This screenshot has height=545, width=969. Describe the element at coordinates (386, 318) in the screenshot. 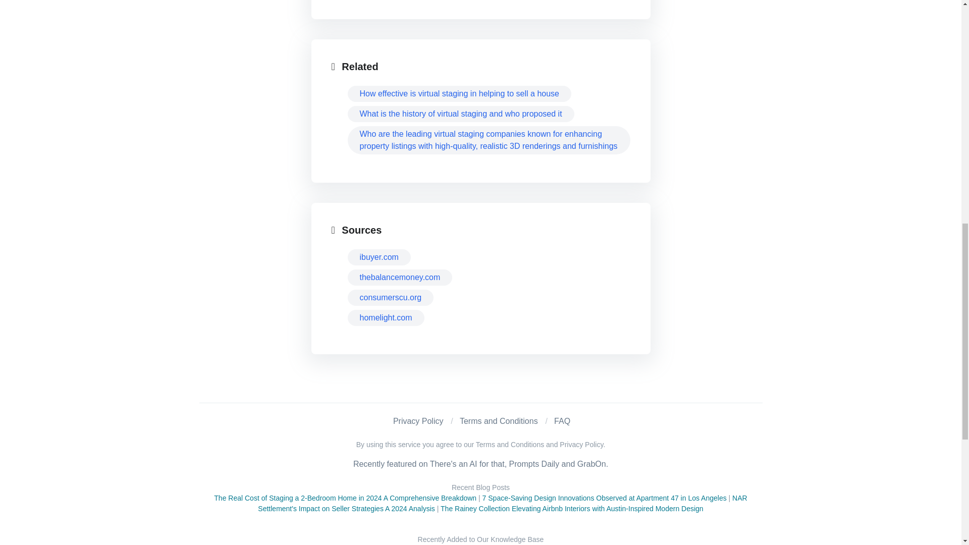

I see `homelight.com` at that location.